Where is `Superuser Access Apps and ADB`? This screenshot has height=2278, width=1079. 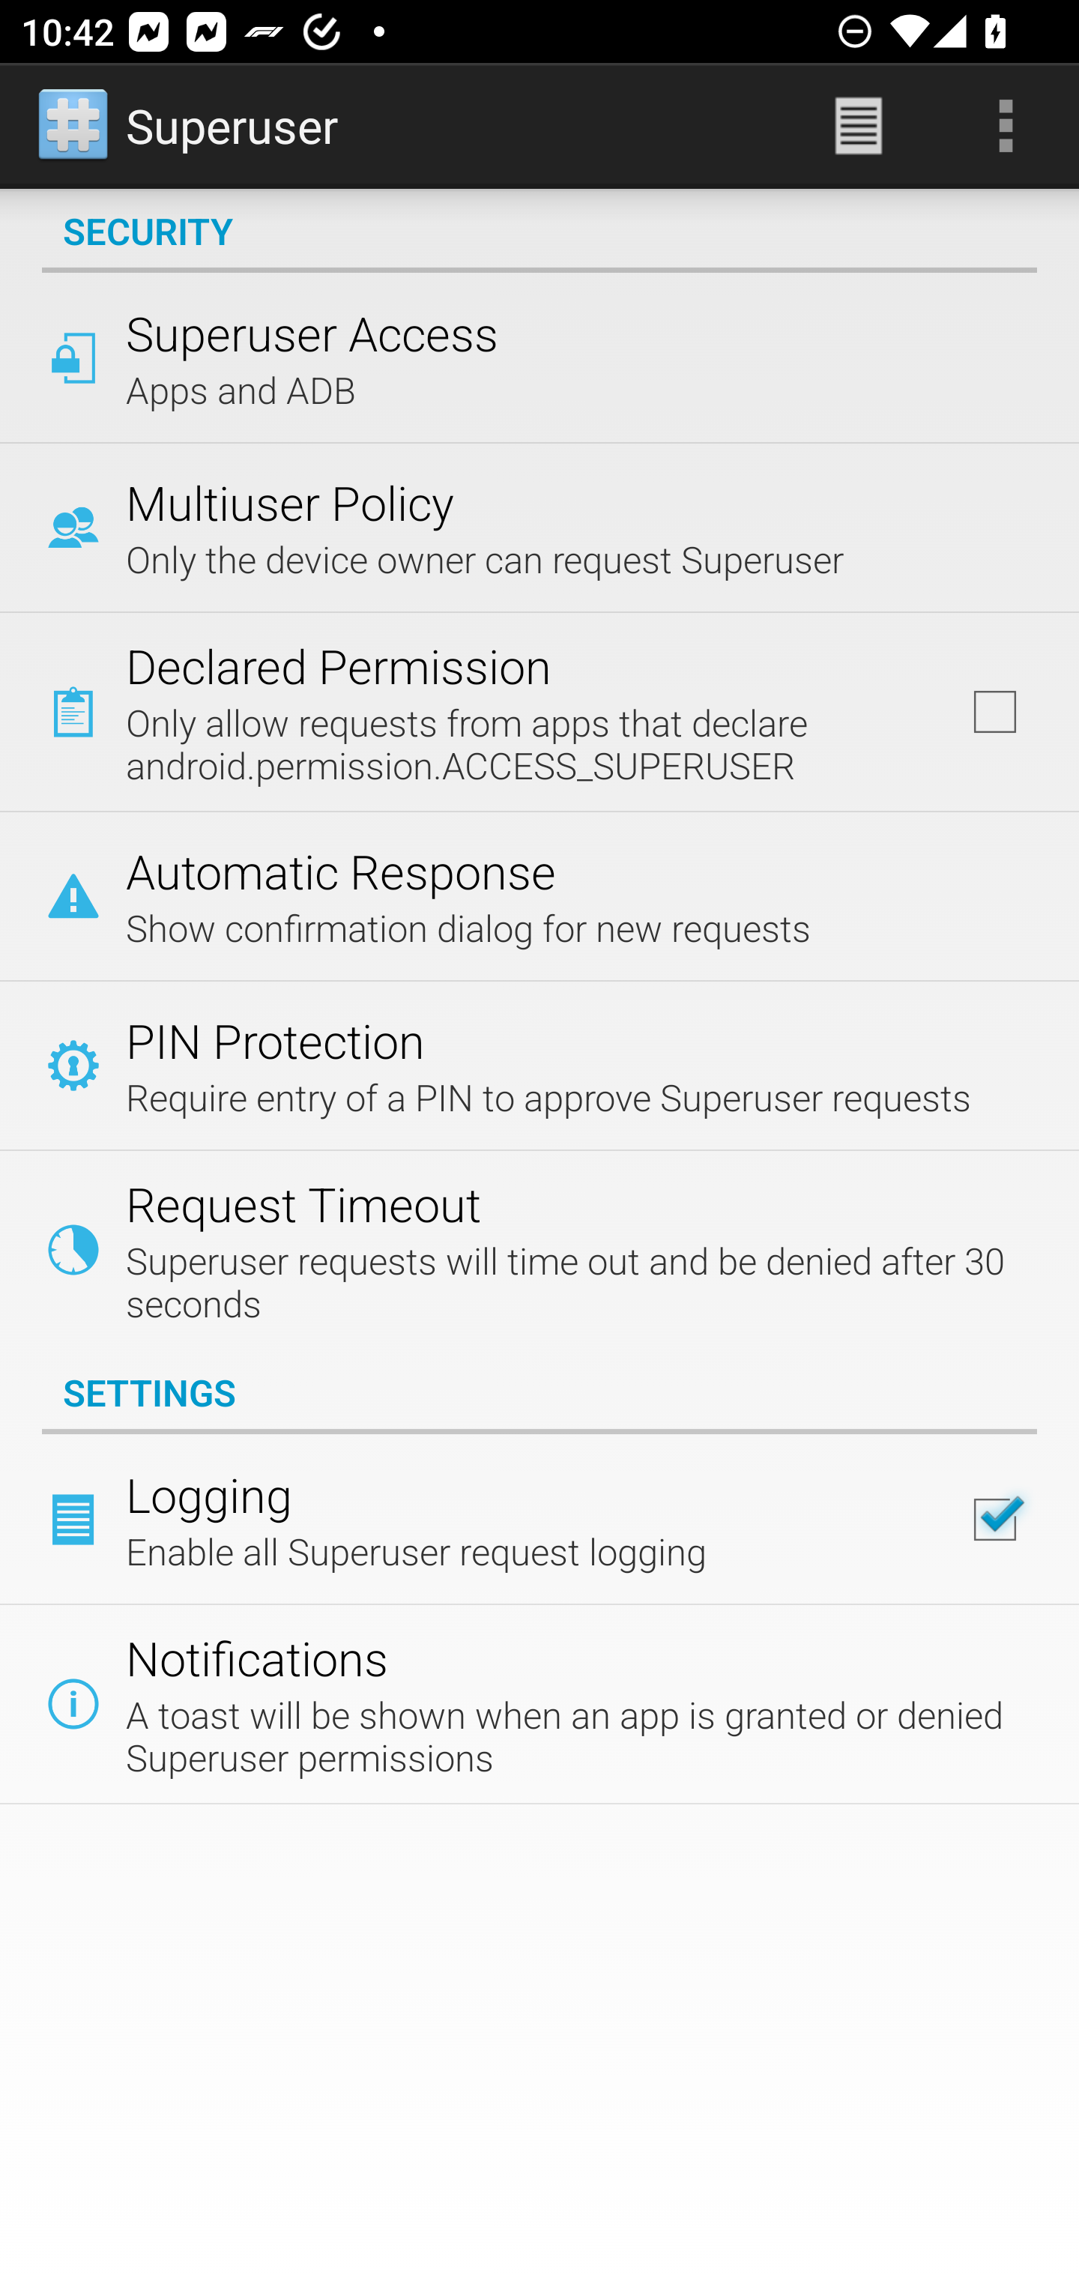
Superuser Access Apps and ADB is located at coordinates (539, 357).